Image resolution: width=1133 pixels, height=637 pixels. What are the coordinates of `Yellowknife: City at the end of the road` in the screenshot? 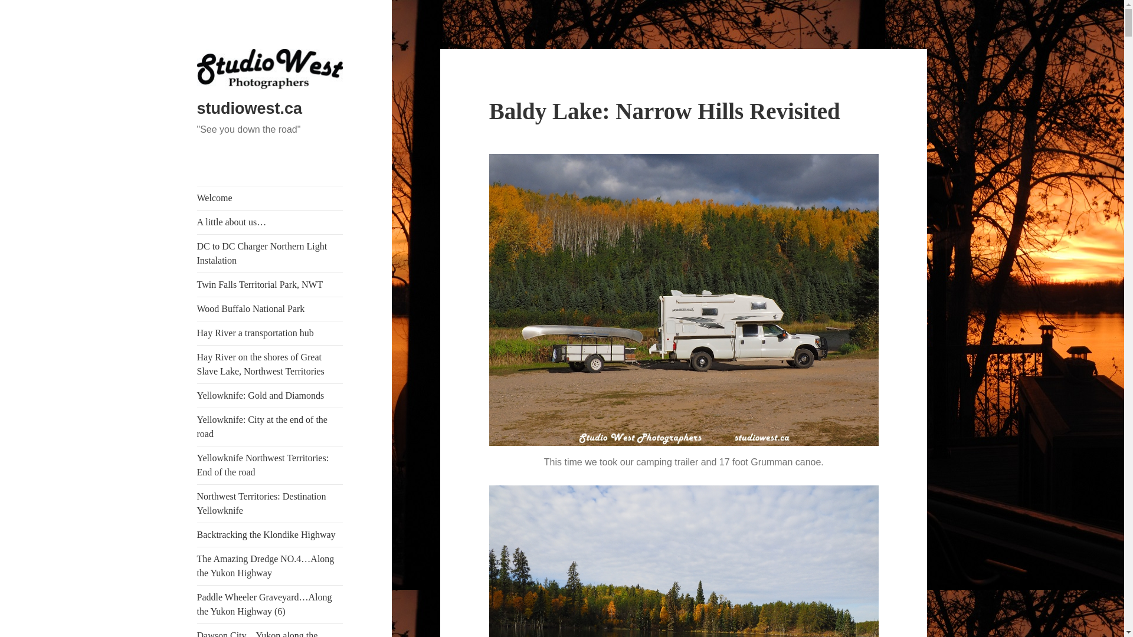 It's located at (270, 427).